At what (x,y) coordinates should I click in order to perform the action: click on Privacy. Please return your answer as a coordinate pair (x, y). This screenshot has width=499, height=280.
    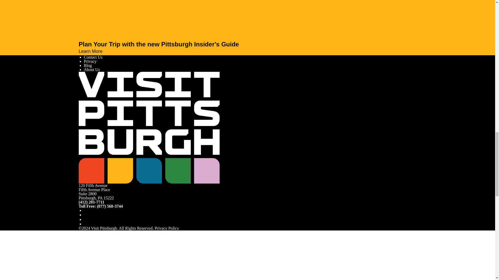
    Looking at the image, I should click on (90, 61).